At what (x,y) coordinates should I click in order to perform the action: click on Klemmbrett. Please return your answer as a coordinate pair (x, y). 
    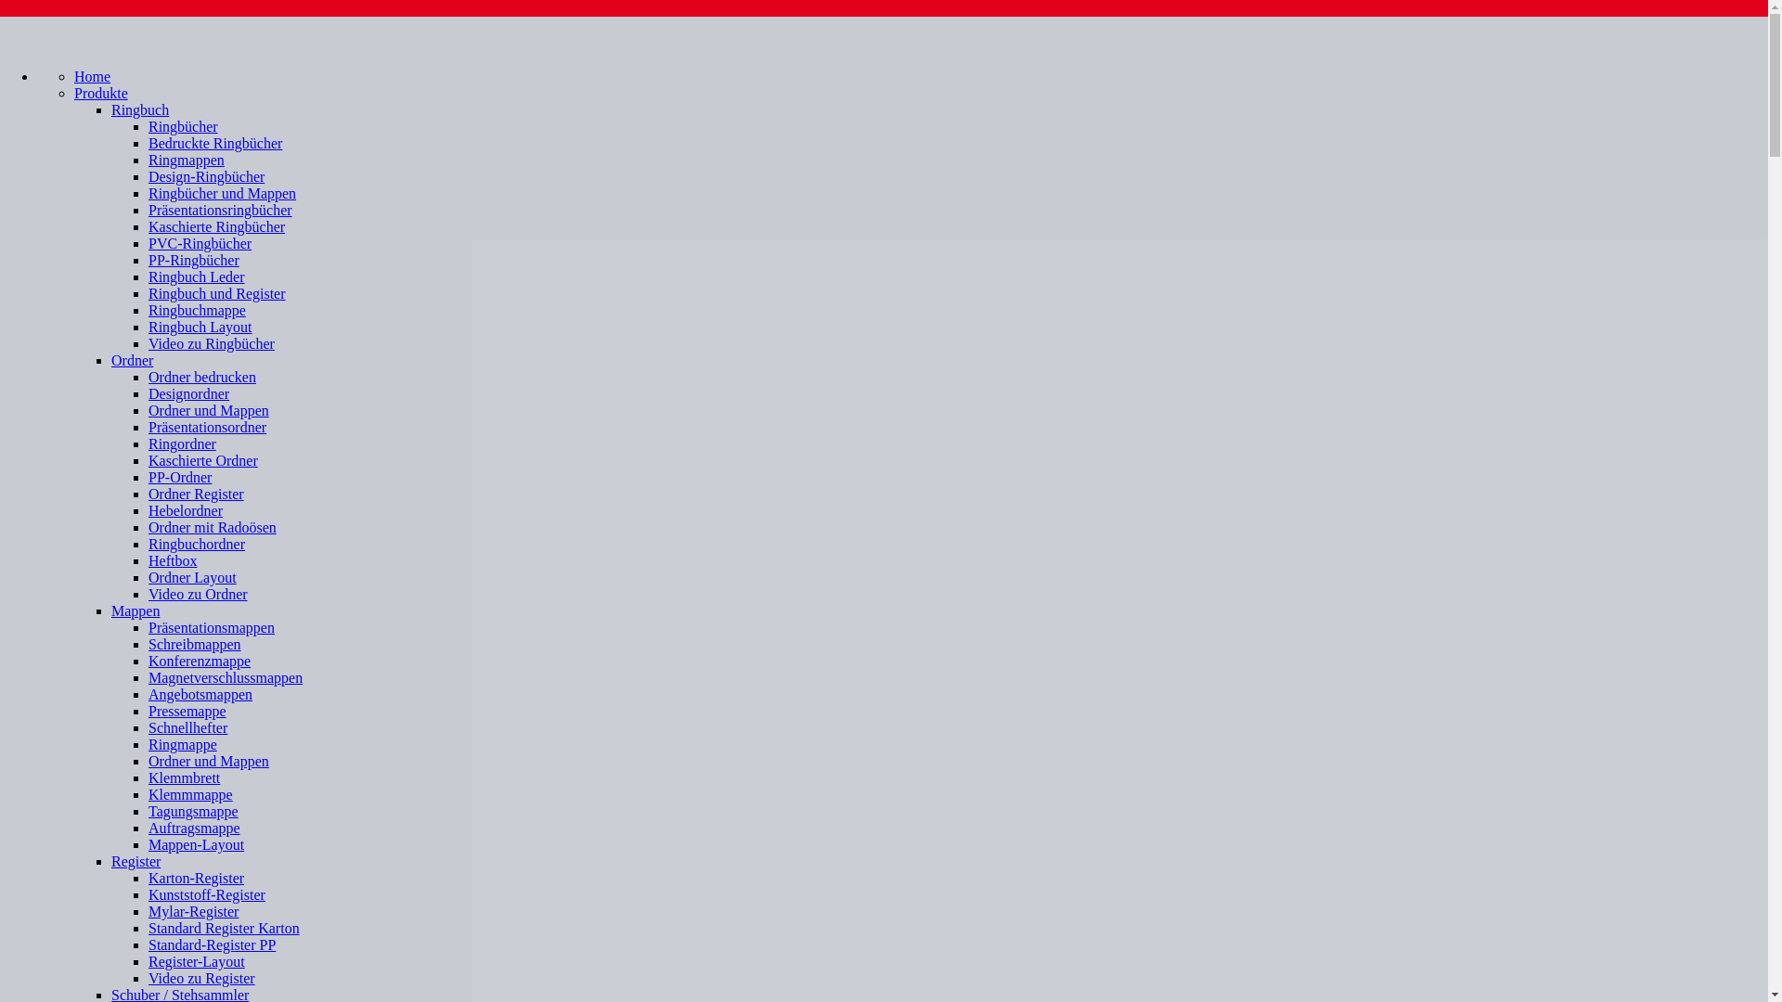
    Looking at the image, I should click on (184, 777).